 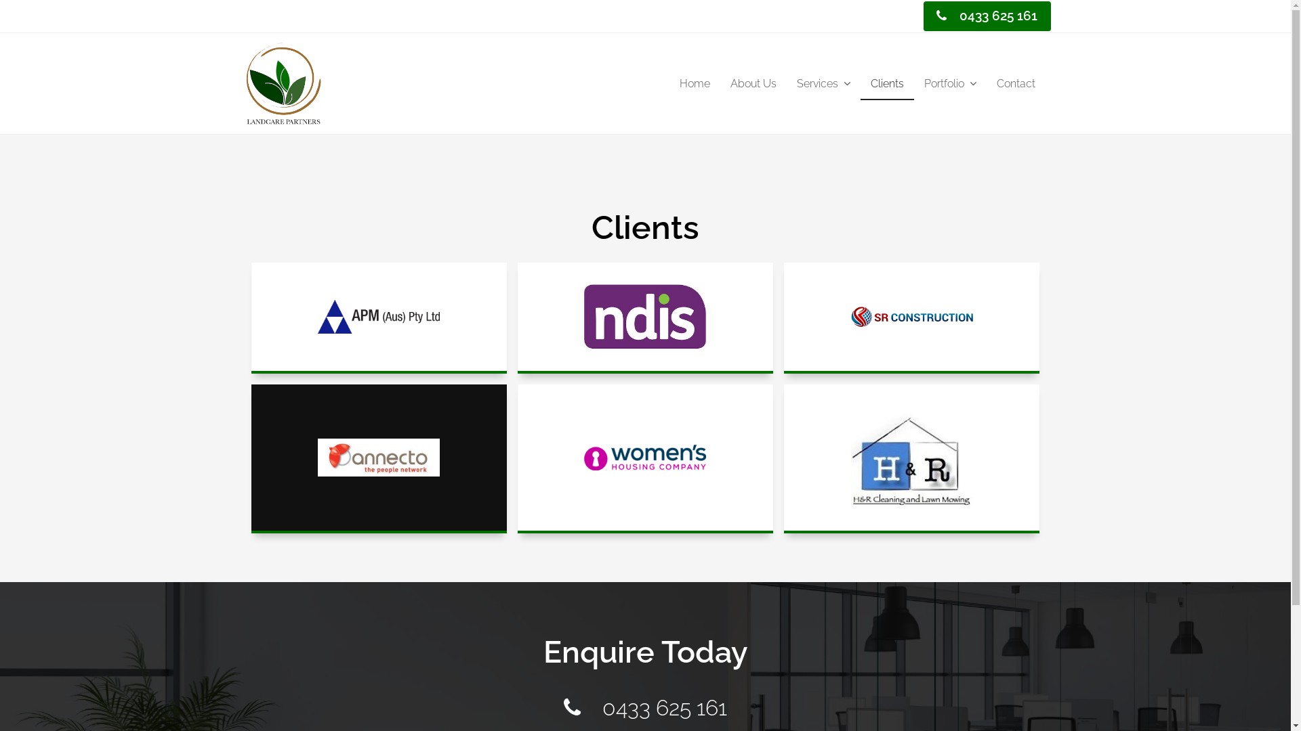 What do you see at coordinates (1016, 85) in the screenshot?
I see `Contact` at bounding box center [1016, 85].